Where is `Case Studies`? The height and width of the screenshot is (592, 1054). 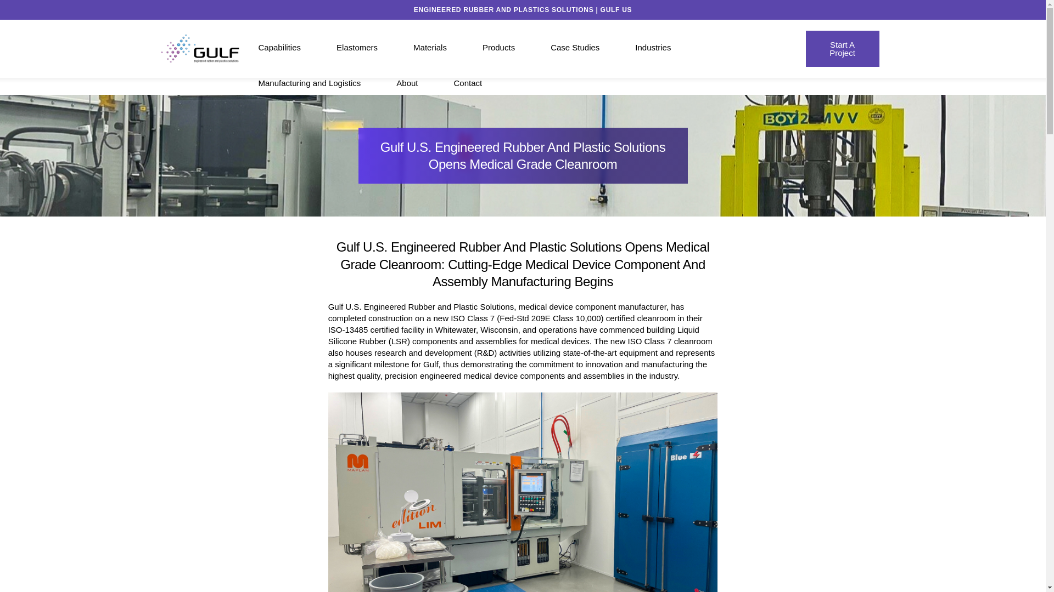 Case Studies is located at coordinates (593, 48).